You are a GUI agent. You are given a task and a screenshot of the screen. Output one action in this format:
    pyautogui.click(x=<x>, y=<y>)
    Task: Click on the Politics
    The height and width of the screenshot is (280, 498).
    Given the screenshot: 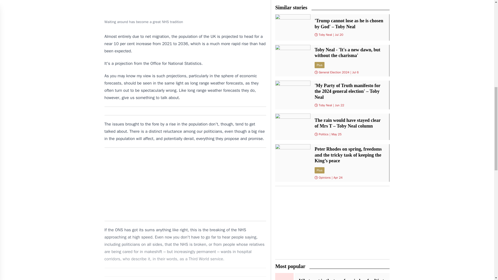 What is the action you would take?
    pyautogui.click(x=324, y=134)
    